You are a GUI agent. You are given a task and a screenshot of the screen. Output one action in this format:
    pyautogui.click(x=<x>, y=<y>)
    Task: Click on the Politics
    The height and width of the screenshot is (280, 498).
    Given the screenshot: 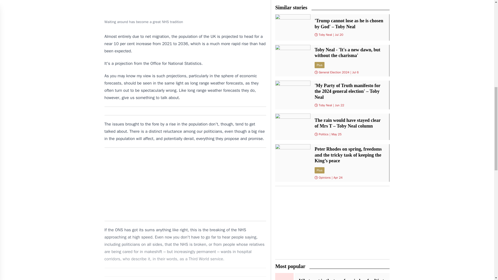 What is the action you would take?
    pyautogui.click(x=324, y=134)
    